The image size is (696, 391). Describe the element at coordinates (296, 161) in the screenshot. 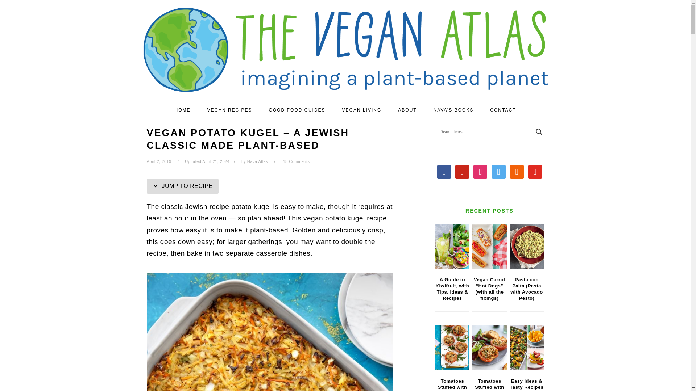

I see `15 Comments` at that location.